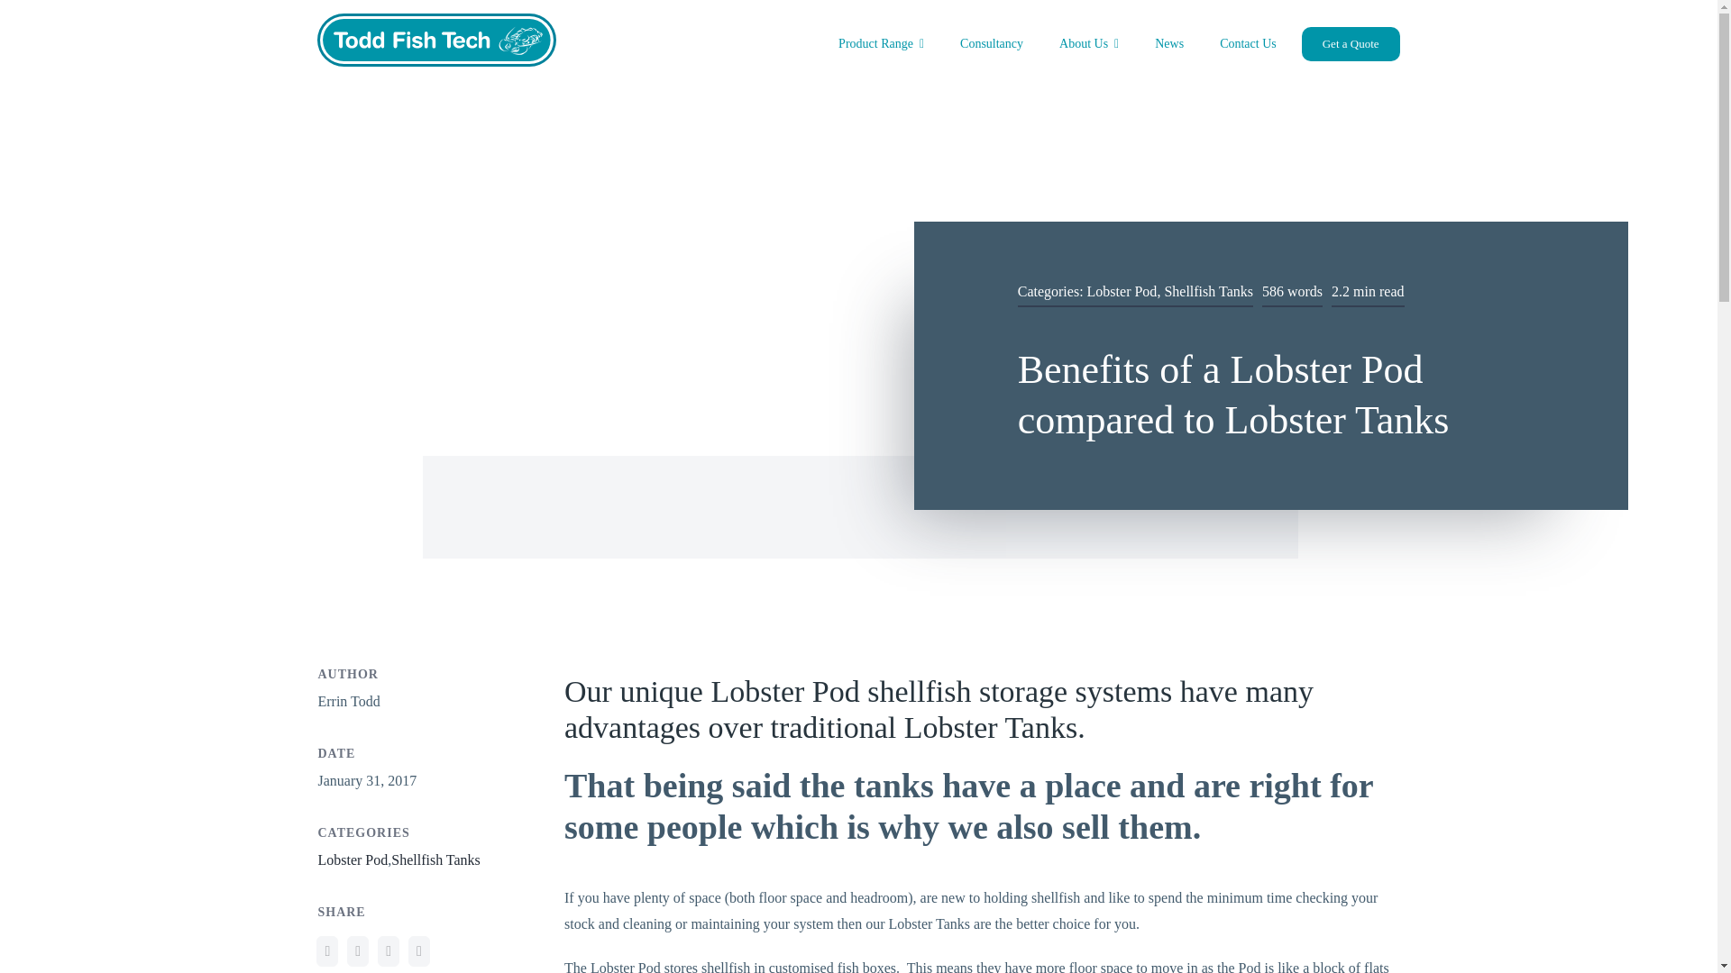  What do you see at coordinates (991, 43) in the screenshot?
I see `Consultancy` at bounding box center [991, 43].